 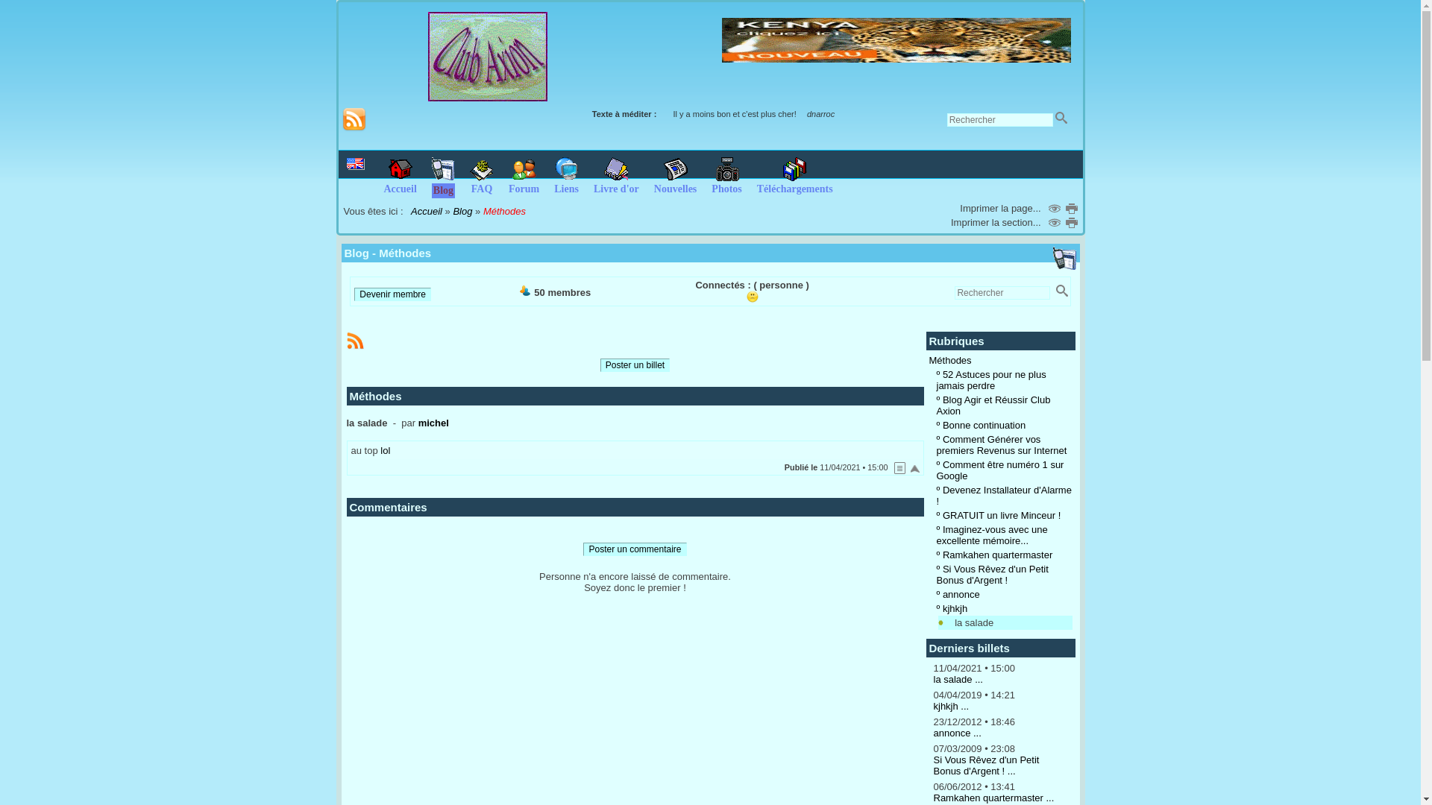 What do you see at coordinates (959, 680) in the screenshot?
I see `la salade ...` at bounding box center [959, 680].